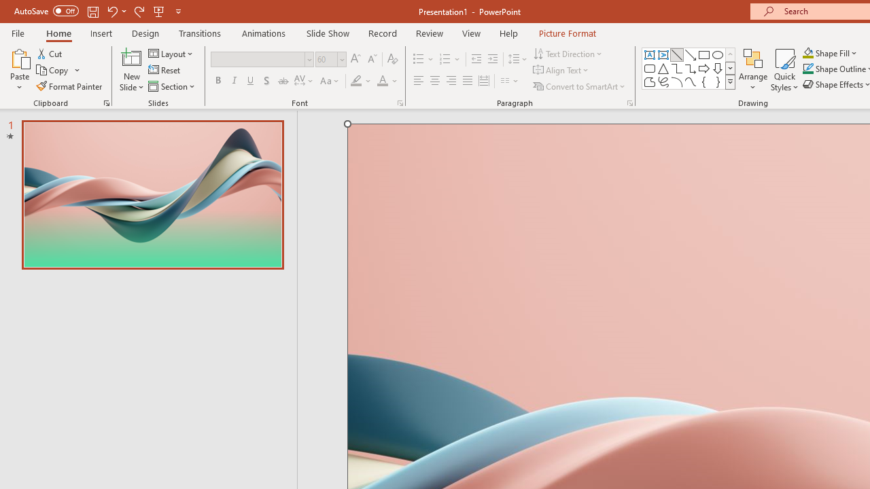 This screenshot has width=870, height=489. What do you see at coordinates (567, 33) in the screenshot?
I see `Picture Format` at bounding box center [567, 33].